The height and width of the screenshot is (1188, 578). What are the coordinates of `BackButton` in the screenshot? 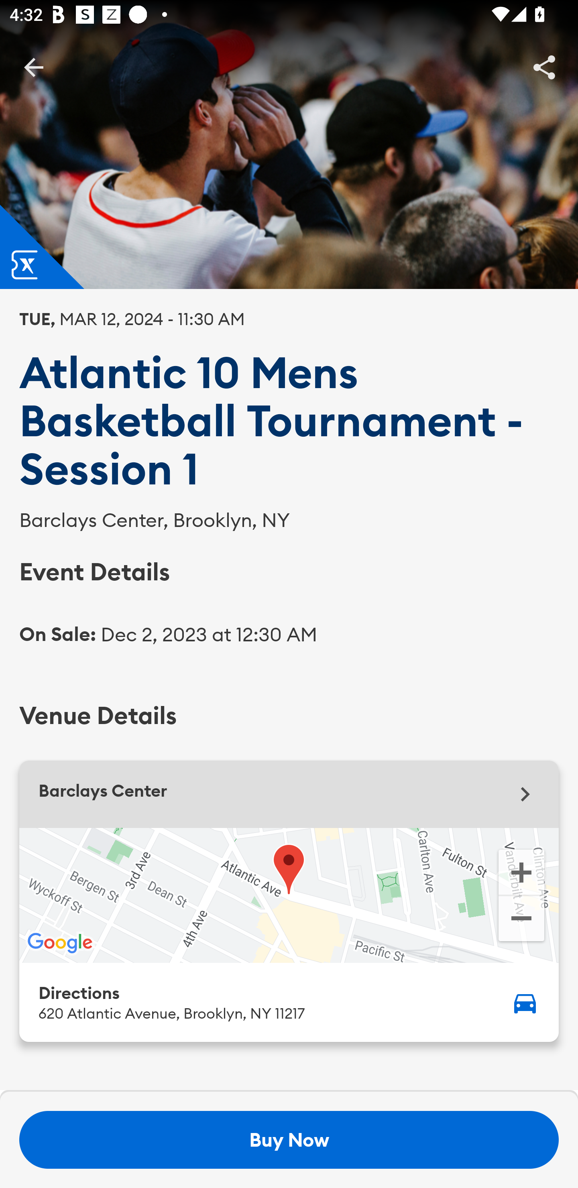 It's located at (33, 67).